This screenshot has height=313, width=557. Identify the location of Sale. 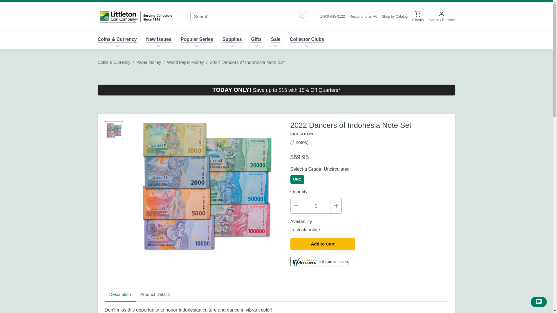
(363, 16).